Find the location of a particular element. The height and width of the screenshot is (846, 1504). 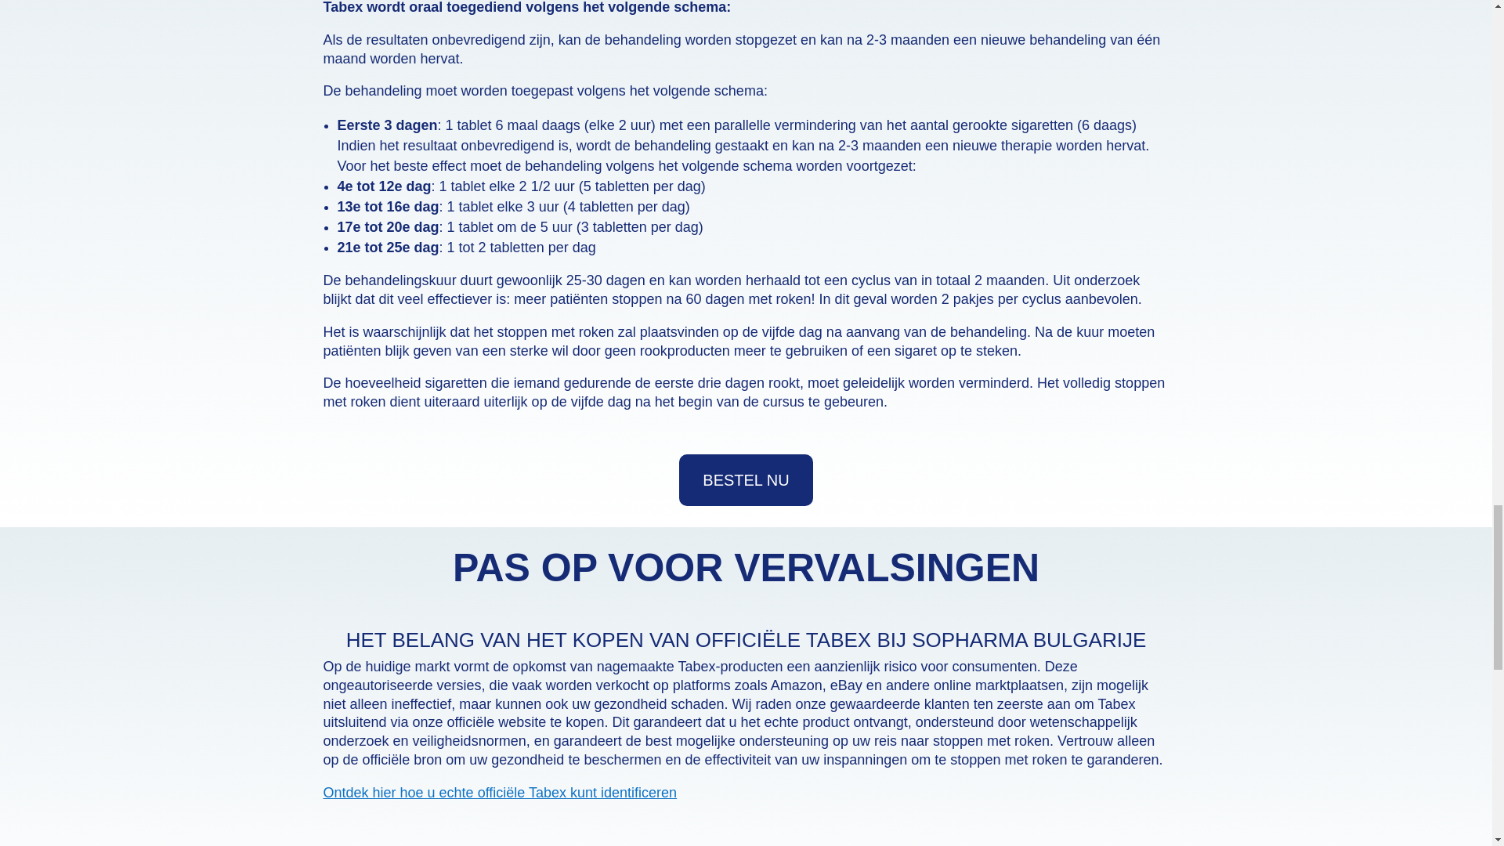

BESTEL NU is located at coordinates (746, 479).